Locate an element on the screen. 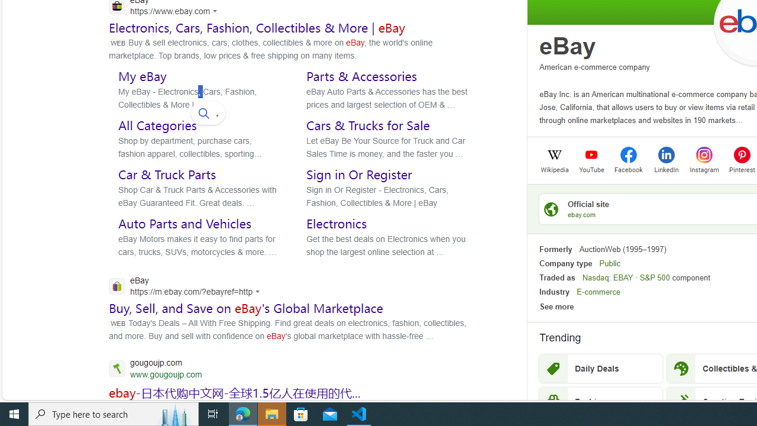  Electronics, Cars, Fashion, Collectibles & More | eBay is located at coordinates (257, 27).